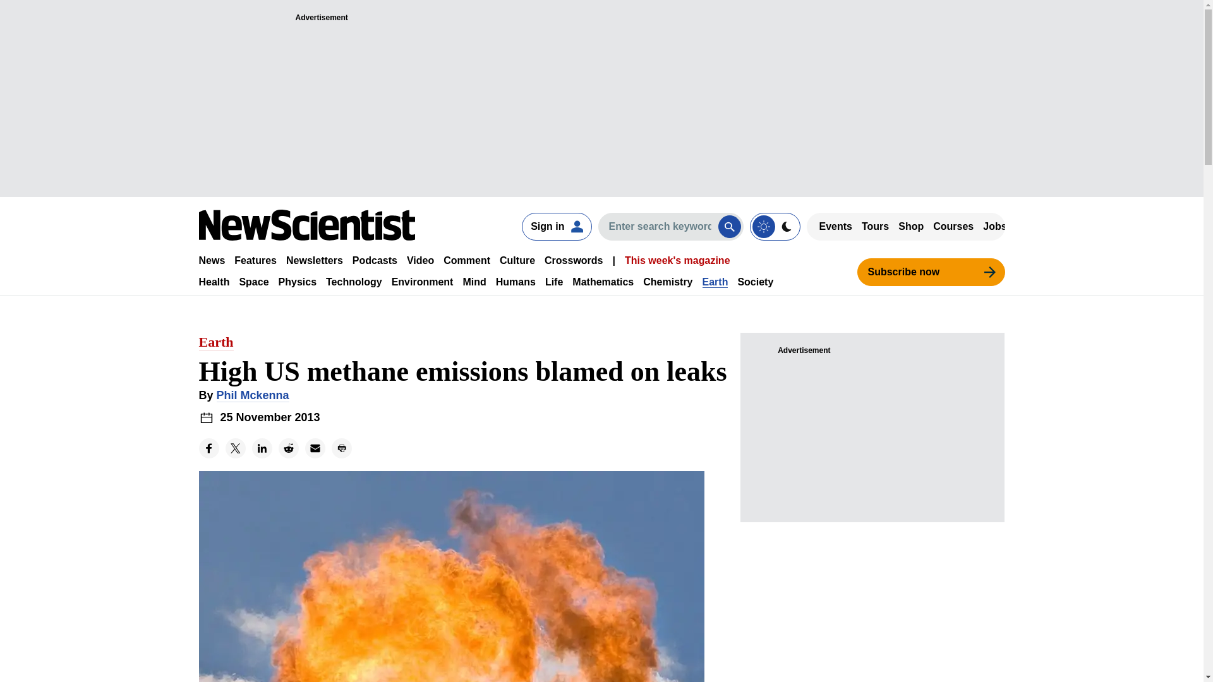 The height and width of the screenshot is (682, 1213). Describe the element at coordinates (574, 260) in the screenshot. I see `Crosswords` at that location.